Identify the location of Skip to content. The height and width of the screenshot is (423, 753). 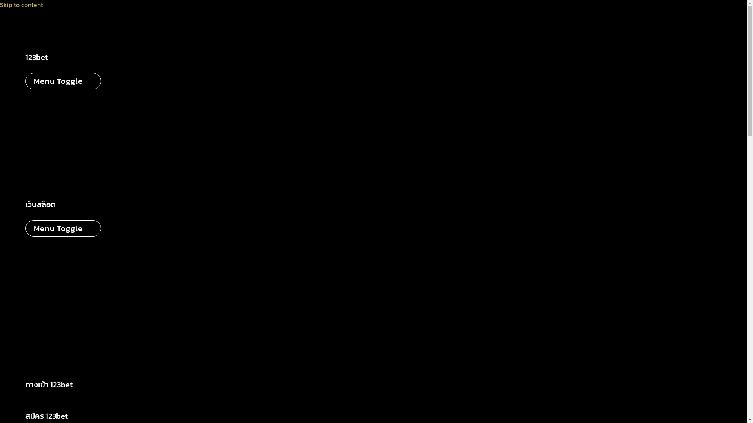
(22, 5).